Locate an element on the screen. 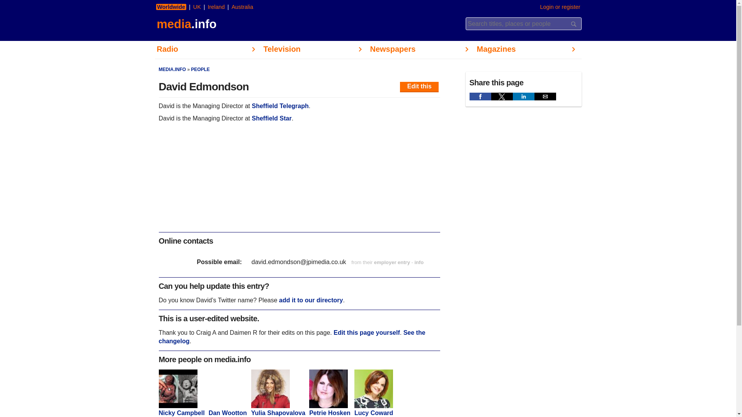  3rd party ad content is located at coordinates (299, 182).